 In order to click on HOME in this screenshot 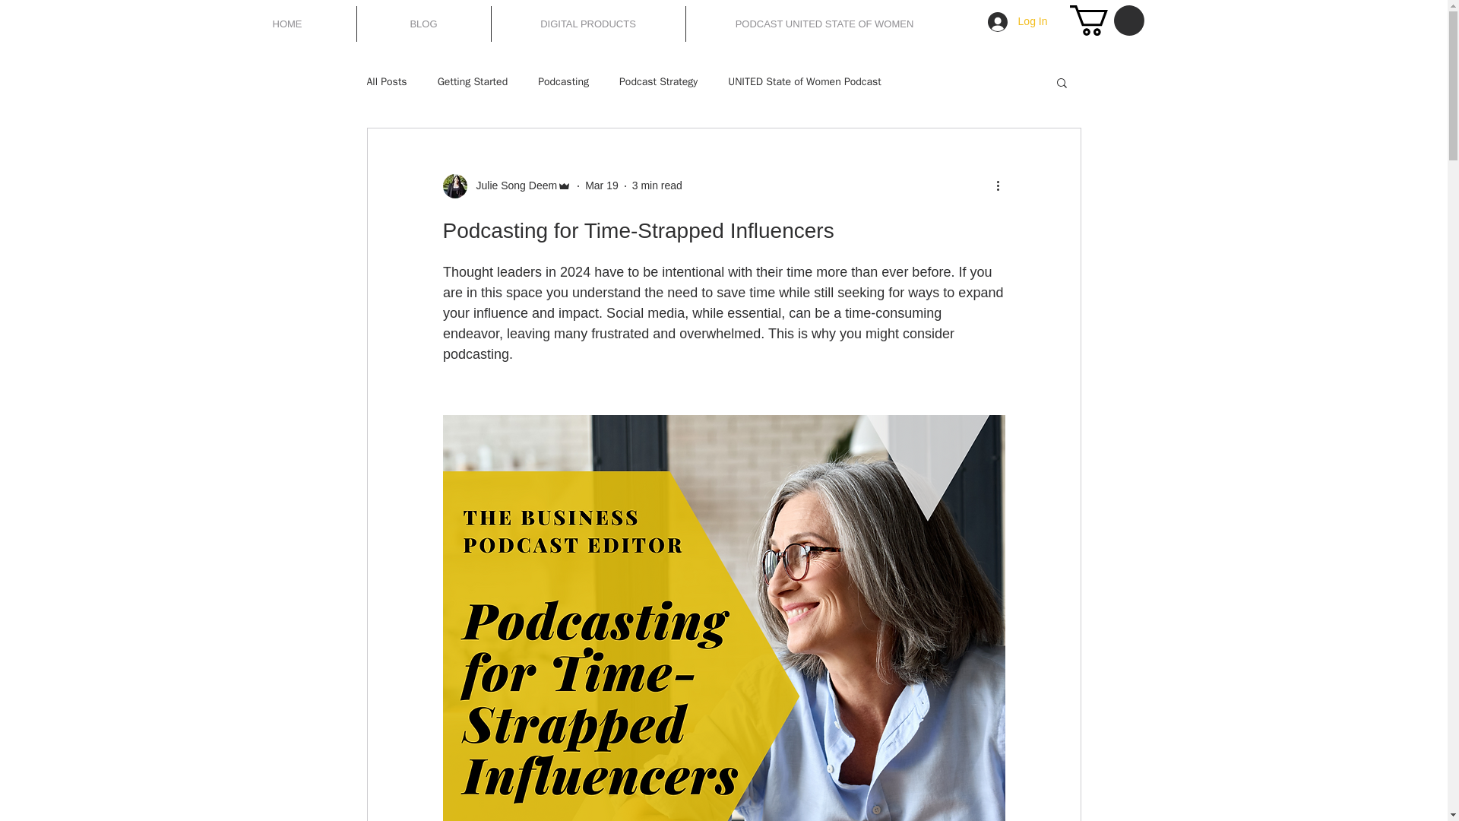, I will do `click(287, 24)`.